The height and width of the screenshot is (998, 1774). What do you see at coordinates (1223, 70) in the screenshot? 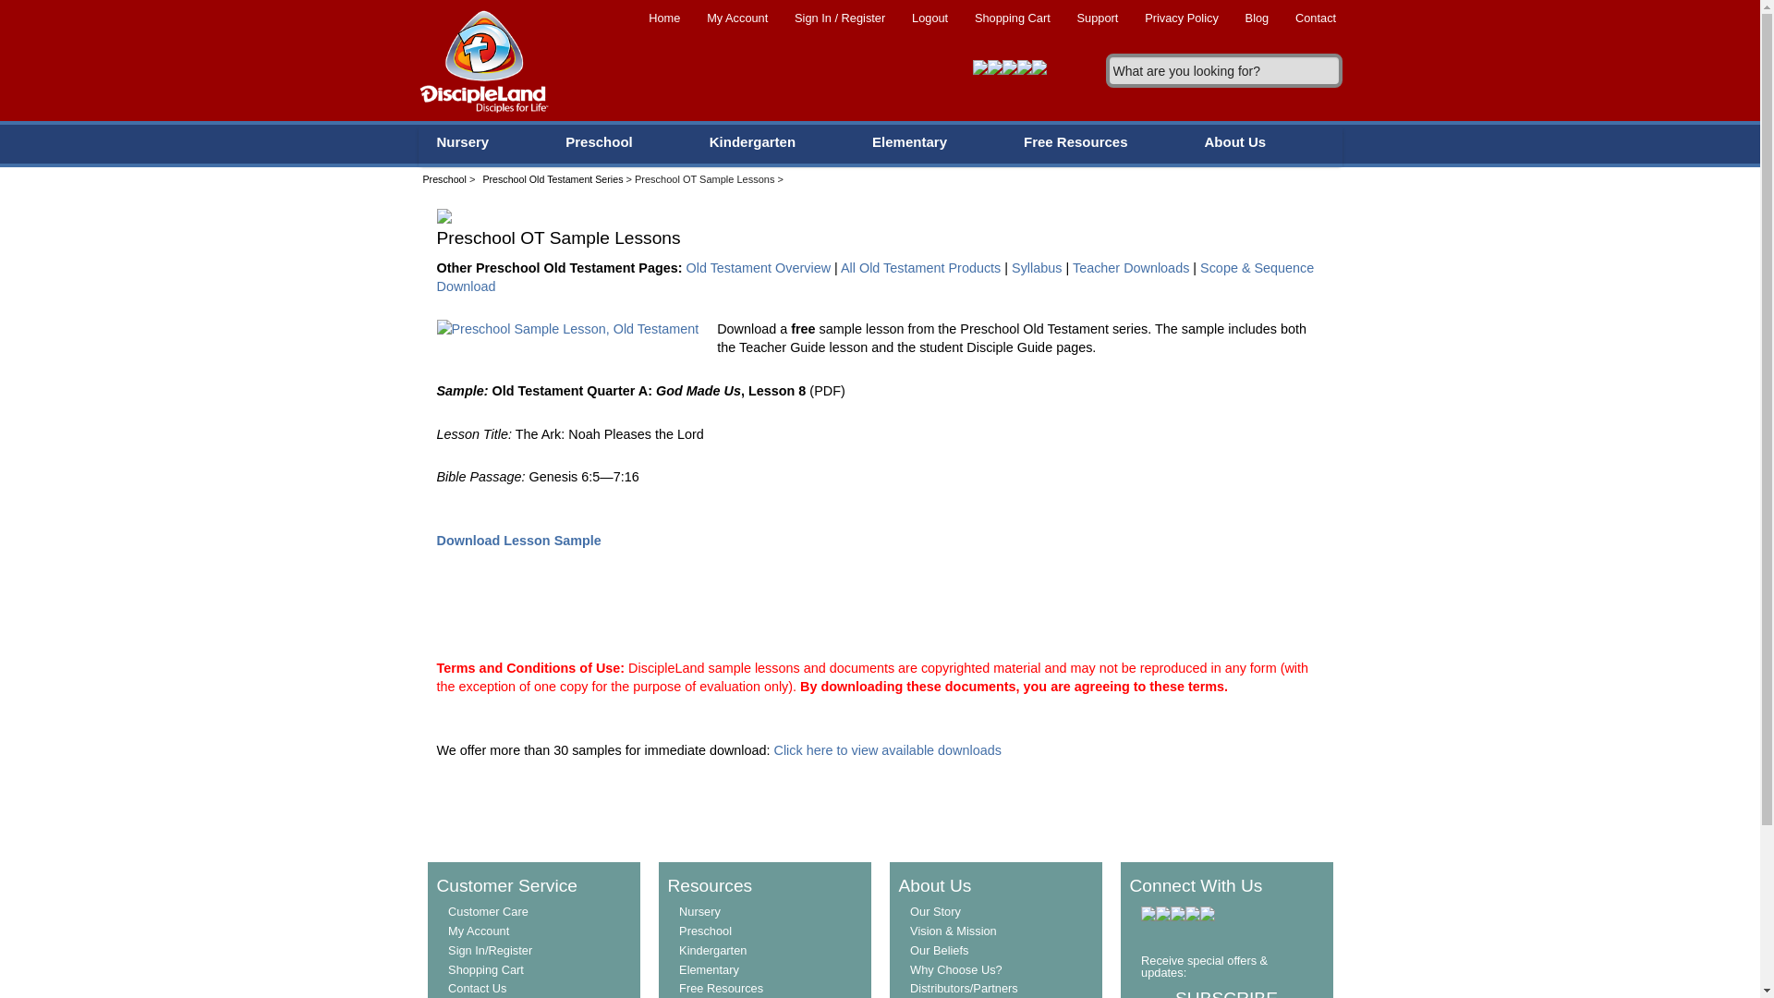
I see `What are you looking for?` at bounding box center [1223, 70].